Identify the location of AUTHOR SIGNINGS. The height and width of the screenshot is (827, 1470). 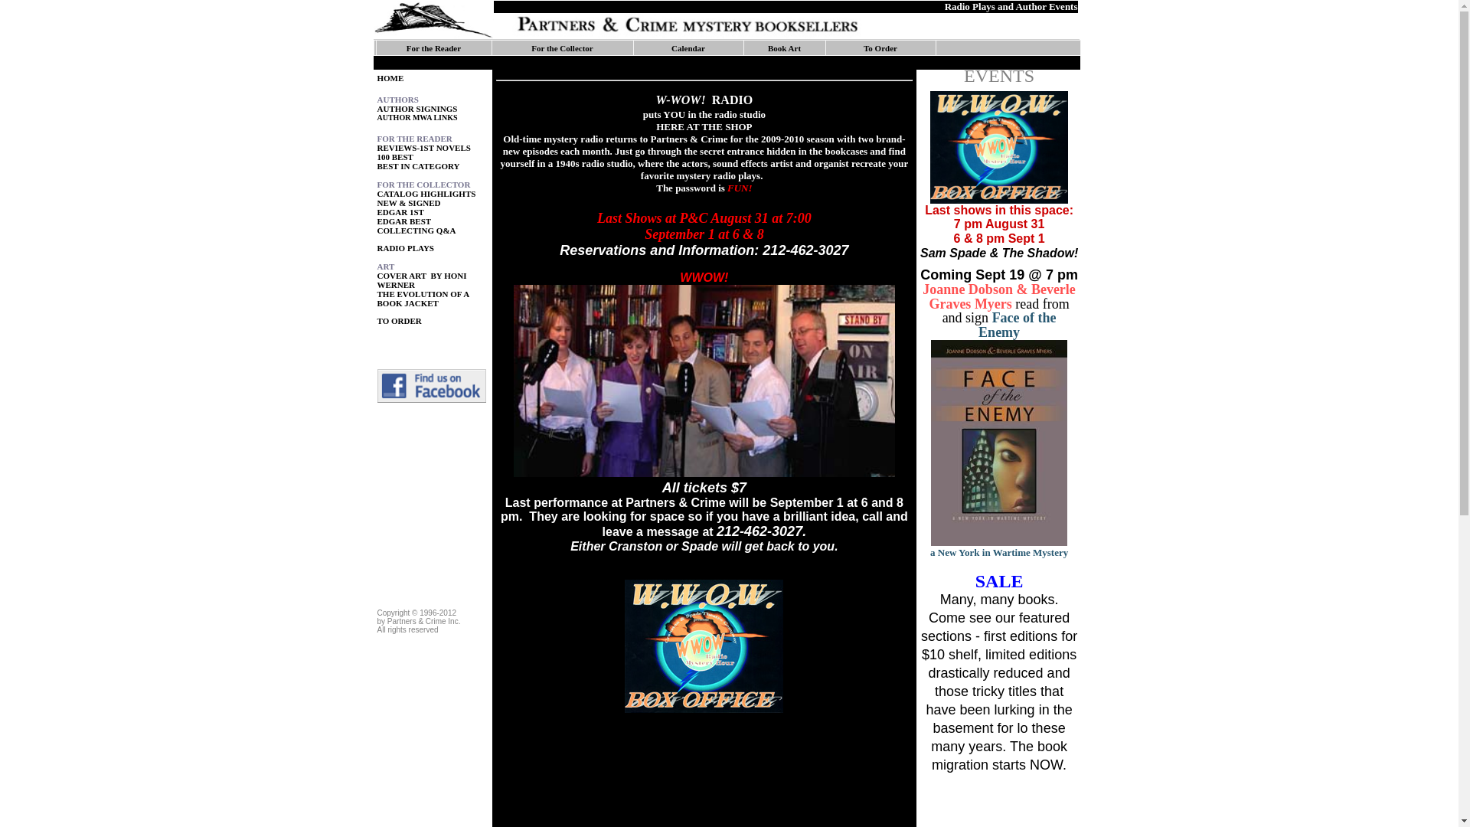
(416, 109).